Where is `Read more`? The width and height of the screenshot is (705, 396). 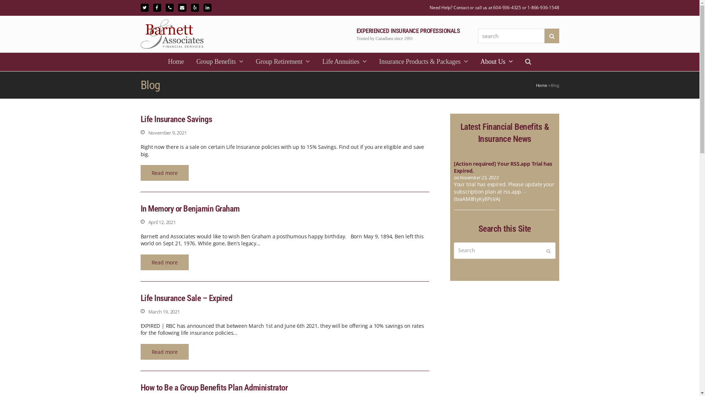 Read more is located at coordinates (164, 263).